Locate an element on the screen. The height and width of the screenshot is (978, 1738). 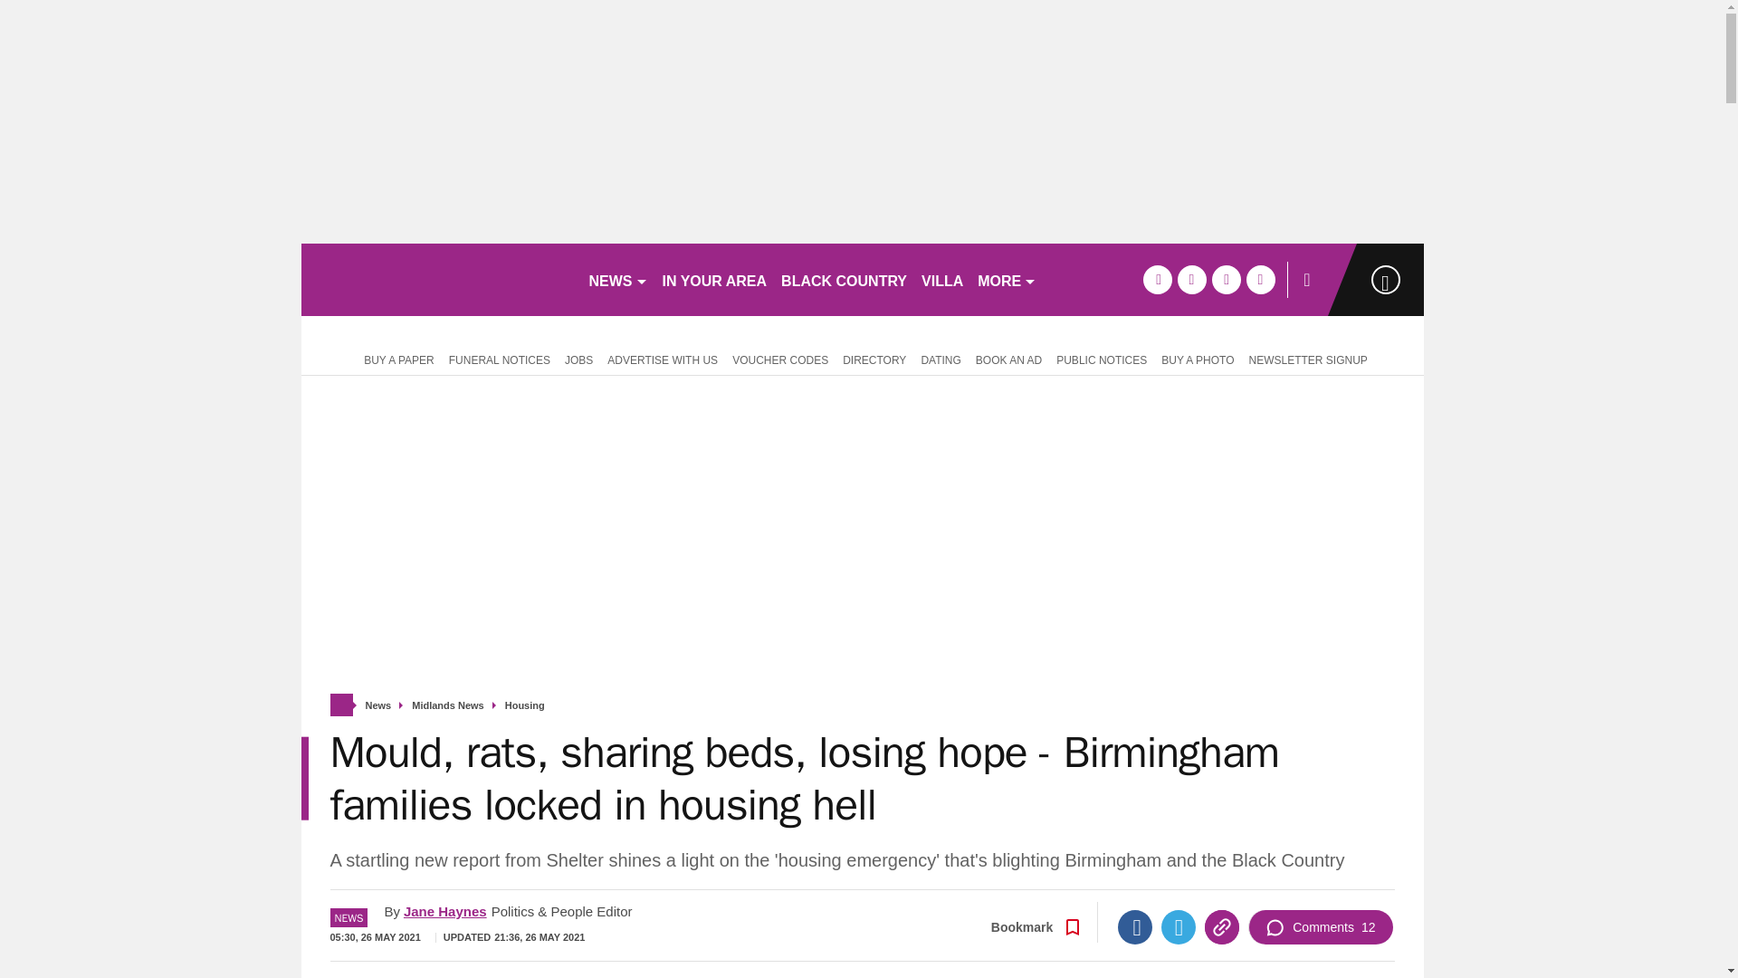
birminghammail is located at coordinates (436, 279).